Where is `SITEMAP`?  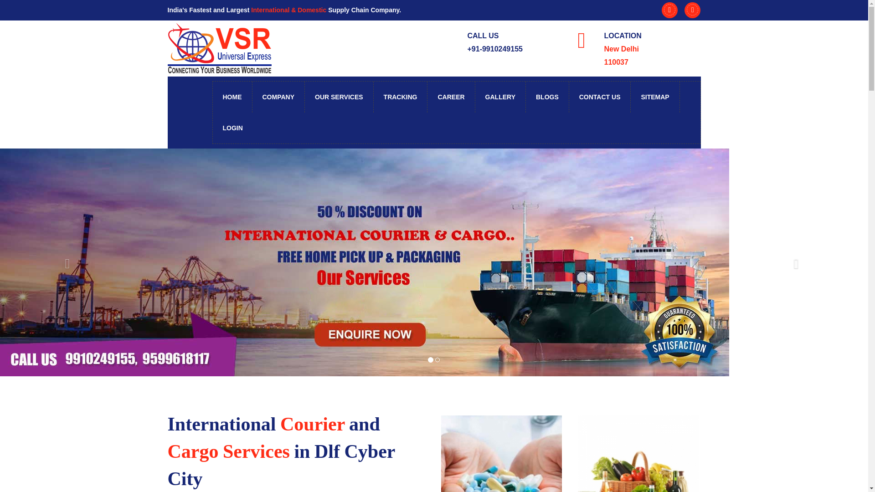
SITEMAP is located at coordinates (655, 97).